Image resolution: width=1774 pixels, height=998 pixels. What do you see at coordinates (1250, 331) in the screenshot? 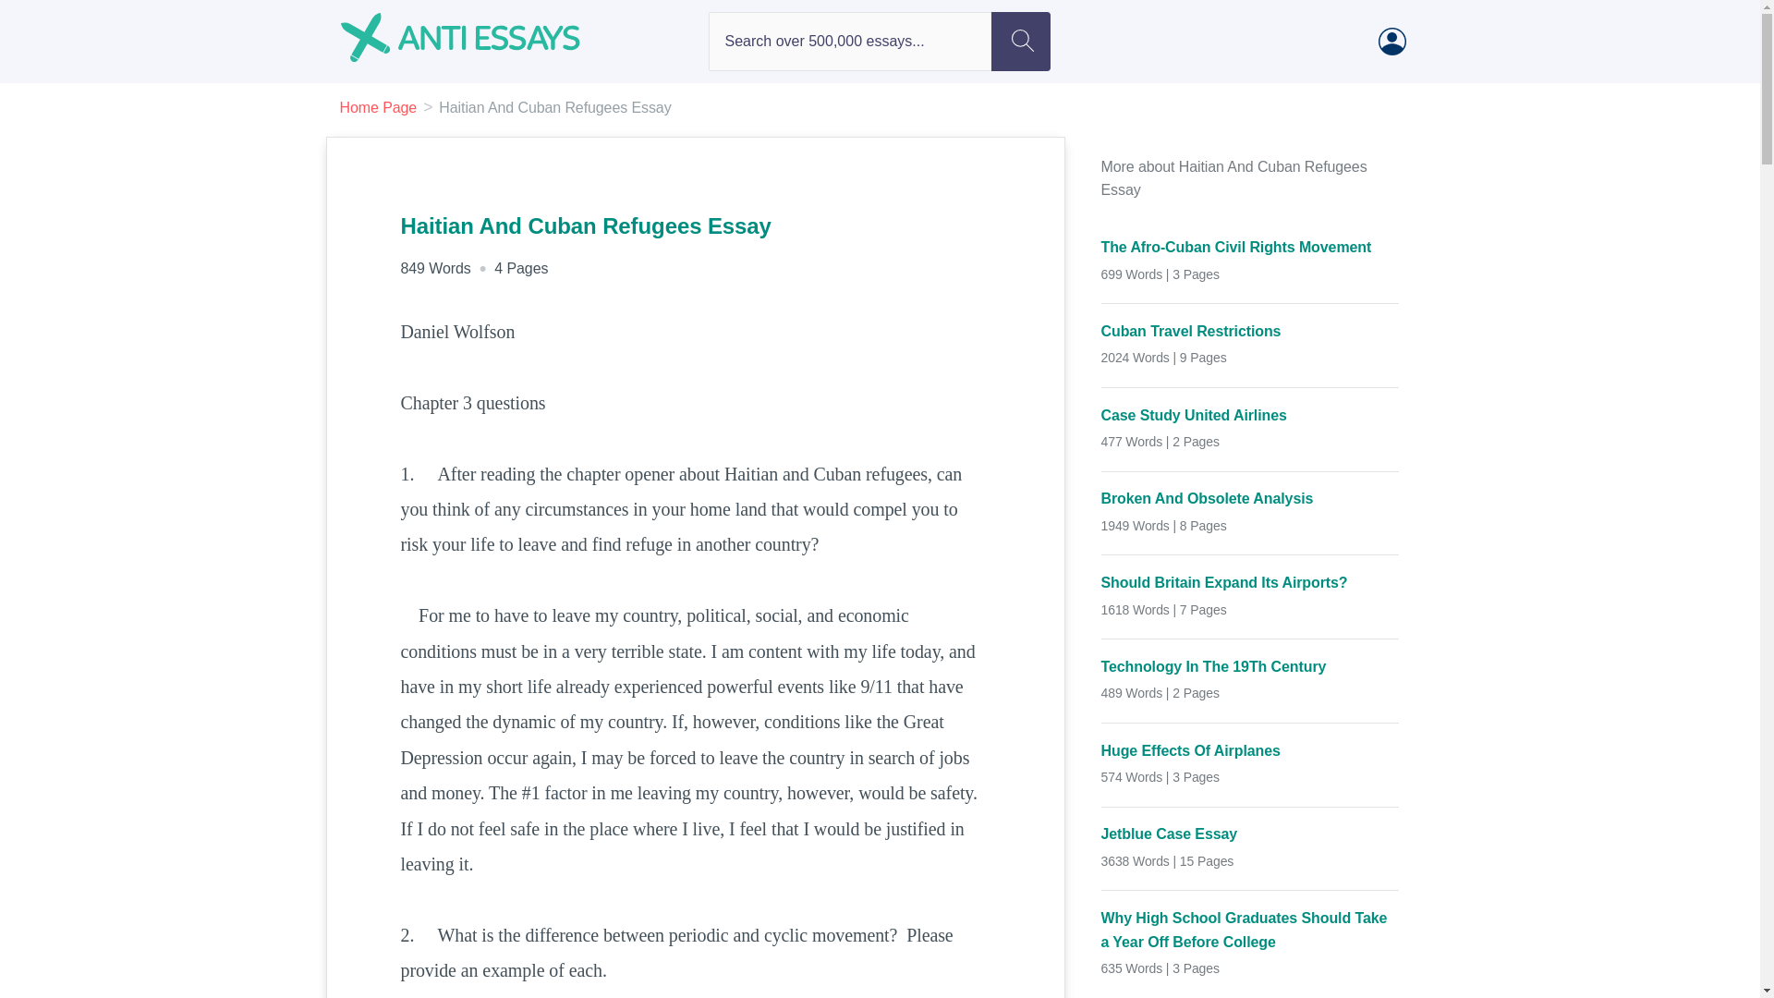
I see `Cuban Travel Restrictions` at bounding box center [1250, 331].